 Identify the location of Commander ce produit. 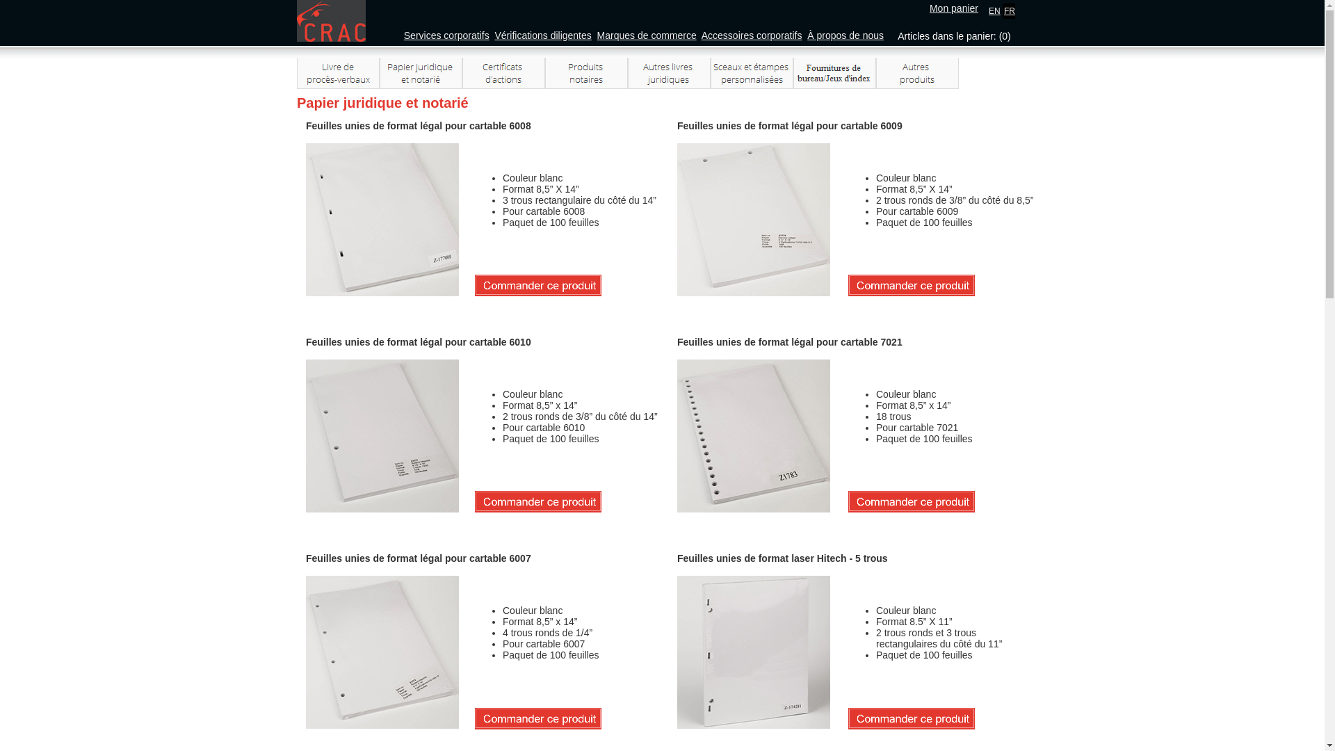
(912, 718).